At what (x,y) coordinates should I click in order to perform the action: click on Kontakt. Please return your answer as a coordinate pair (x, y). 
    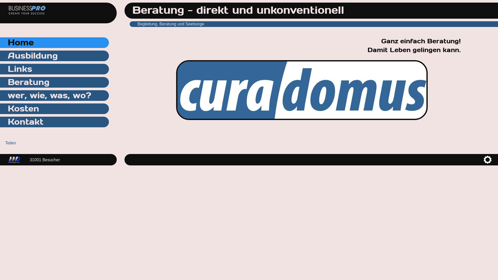
    Looking at the image, I should click on (54, 122).